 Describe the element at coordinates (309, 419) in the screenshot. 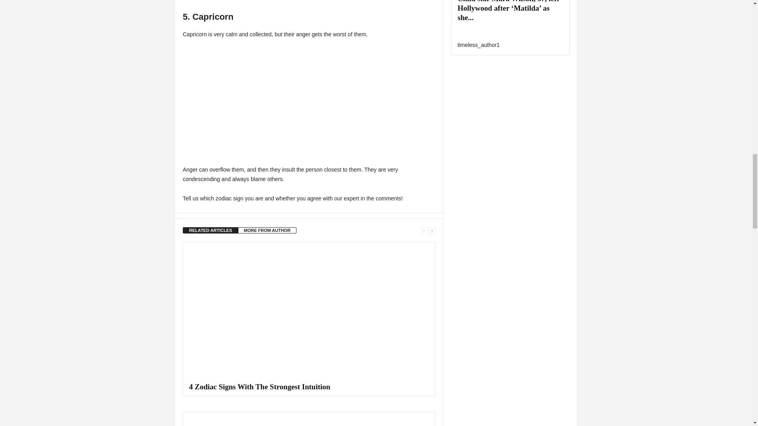

I see `People Shared 10 Mysterious Events That Defy Any Explanation` at that location.